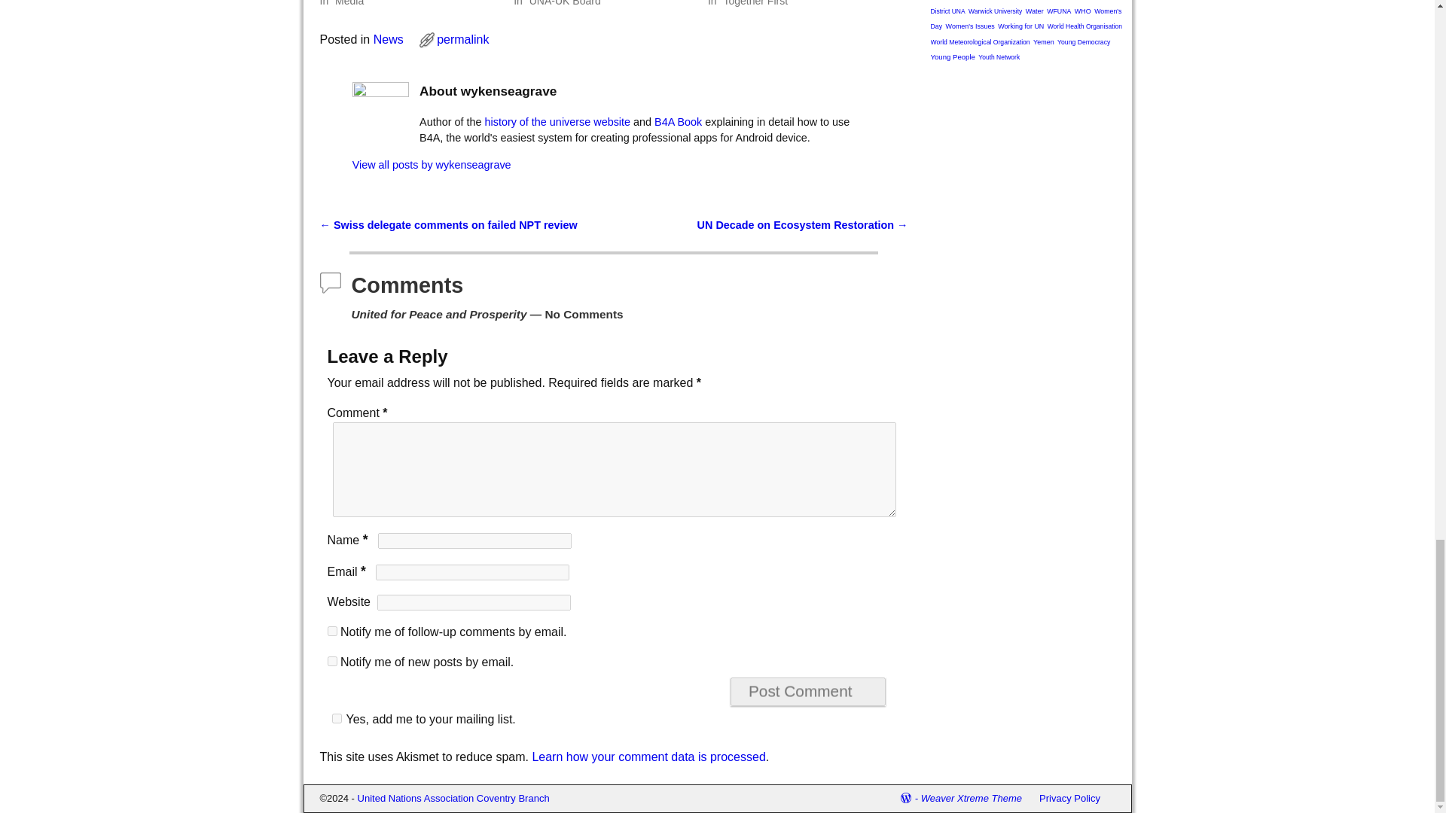 This screenshot has width=1446, height=813. I want to click on subscribe, so click(331, 661).